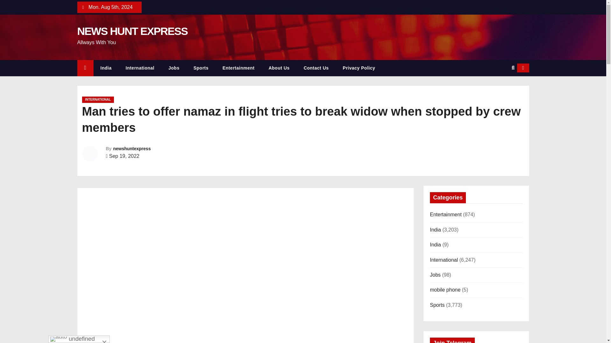  I want to click on Home, so click(85, 68).